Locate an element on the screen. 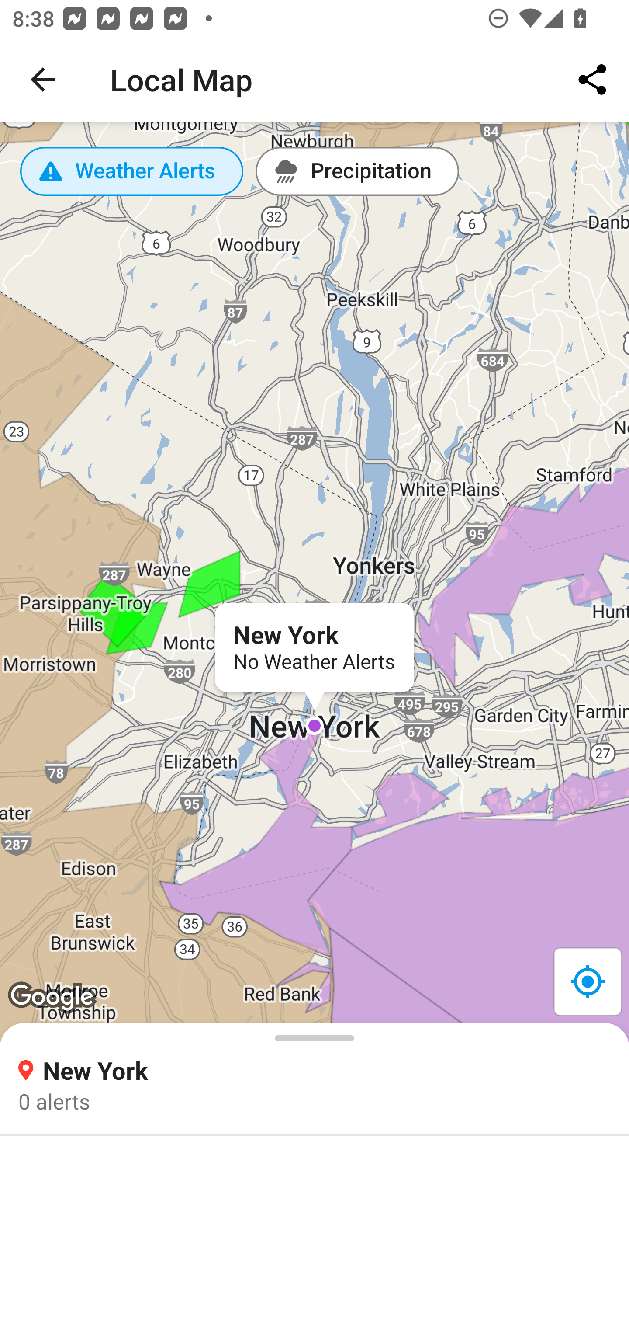  Navigate up is located at coordinates (43, 80).